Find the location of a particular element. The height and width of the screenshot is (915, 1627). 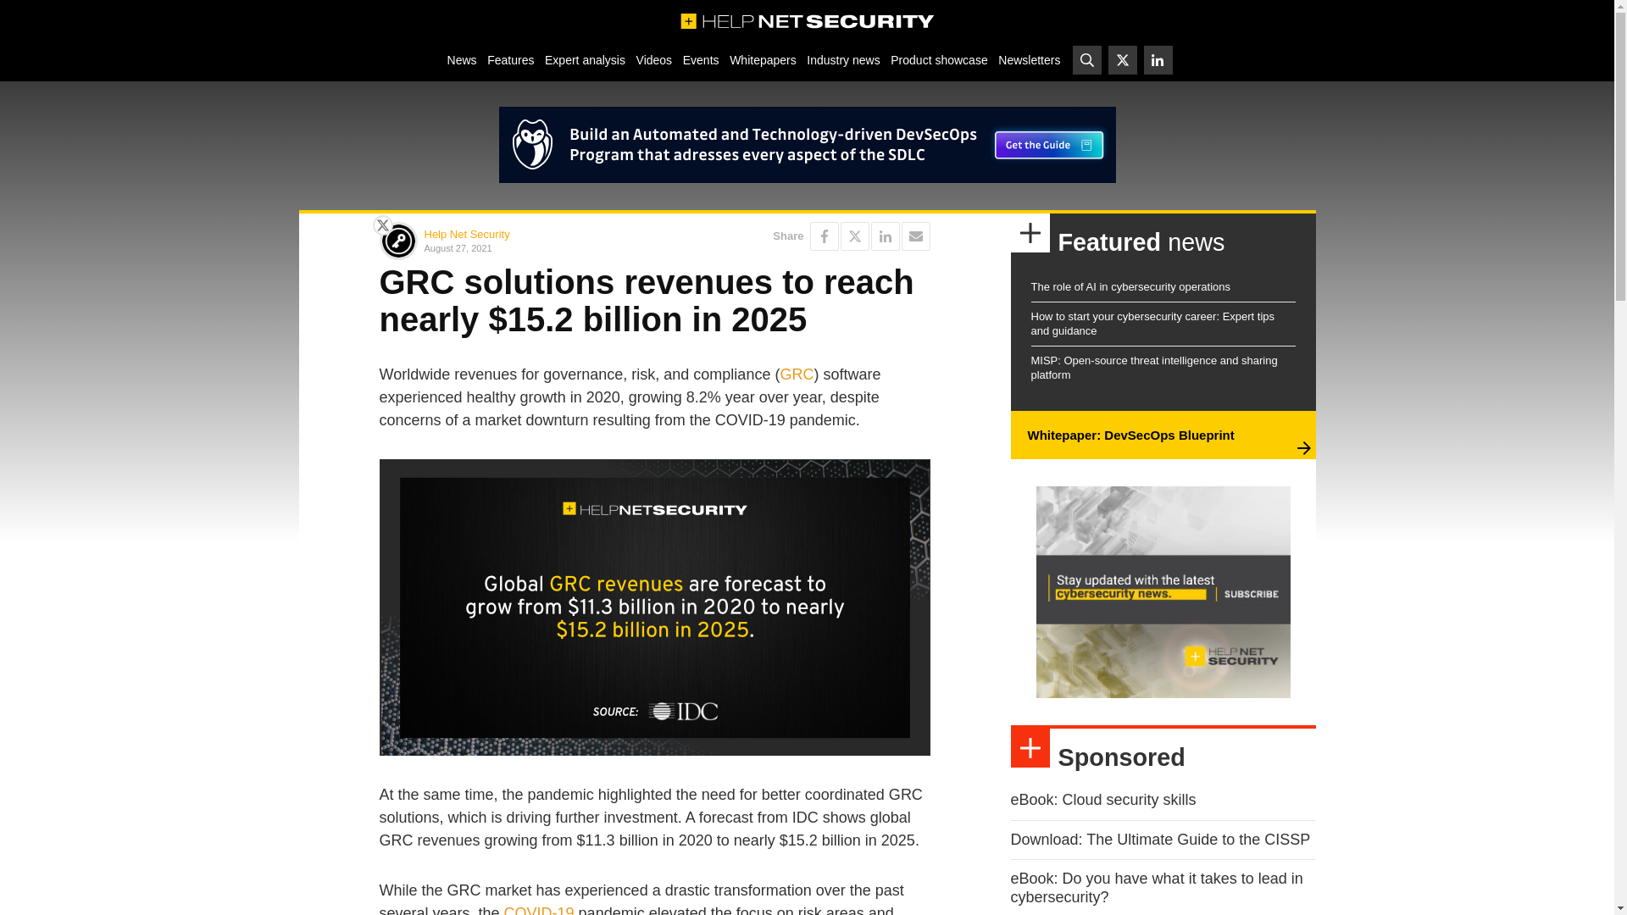

Events is located at coordinates (700, 59).